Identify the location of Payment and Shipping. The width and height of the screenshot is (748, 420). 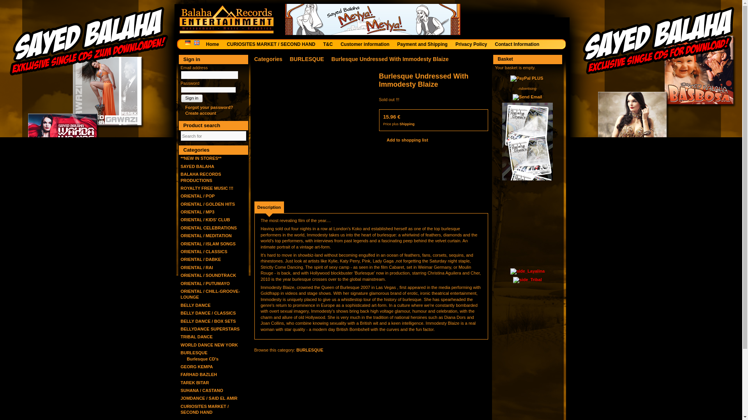
(424, 44).